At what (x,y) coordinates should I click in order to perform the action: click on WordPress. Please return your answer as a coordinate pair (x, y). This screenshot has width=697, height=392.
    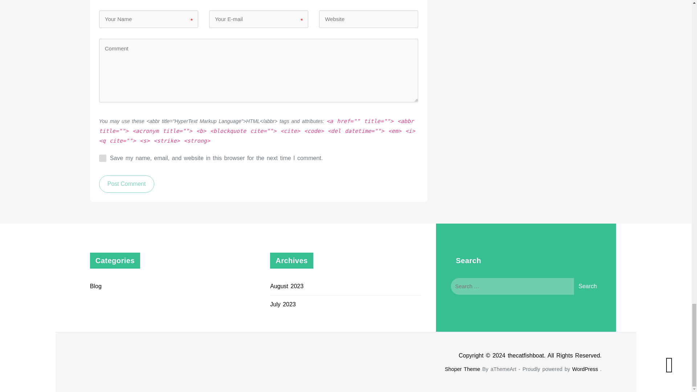
    Looking at the image, I should click on (585, 369).